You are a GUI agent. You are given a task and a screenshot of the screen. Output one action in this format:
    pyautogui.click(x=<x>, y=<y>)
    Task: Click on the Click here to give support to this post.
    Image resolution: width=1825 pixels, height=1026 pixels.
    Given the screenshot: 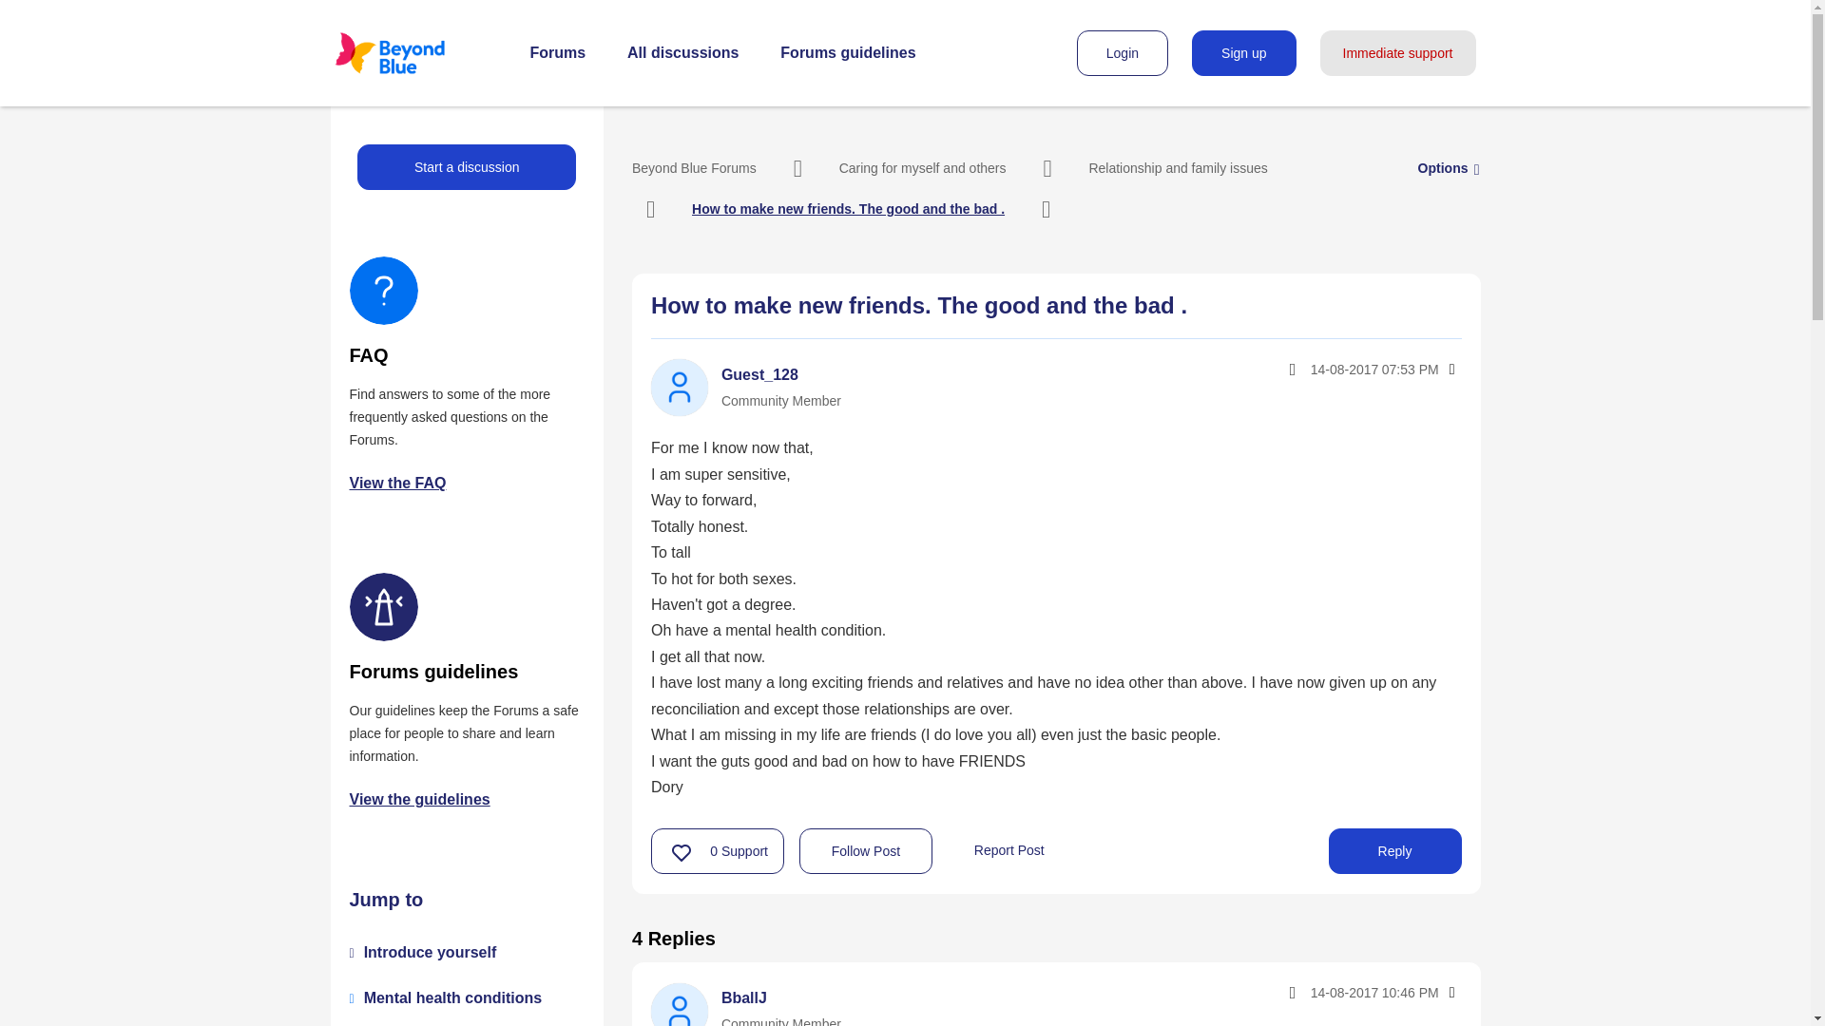 What is the action you would take?
    pyautogui.click(x=682, y=852)
    